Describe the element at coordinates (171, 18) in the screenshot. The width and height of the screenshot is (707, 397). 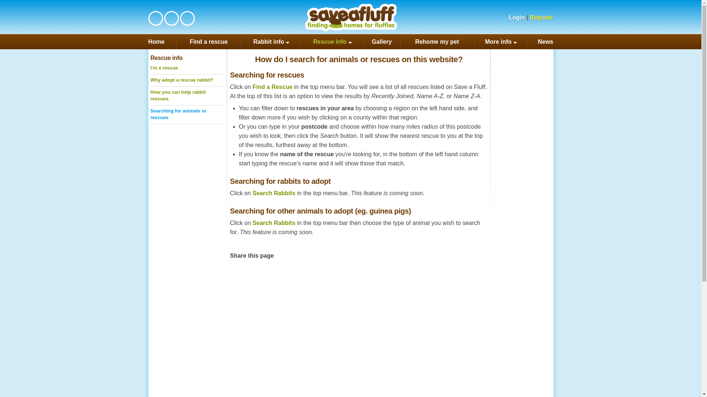
I see `Follow Saveafluff on Twitter` at that location.